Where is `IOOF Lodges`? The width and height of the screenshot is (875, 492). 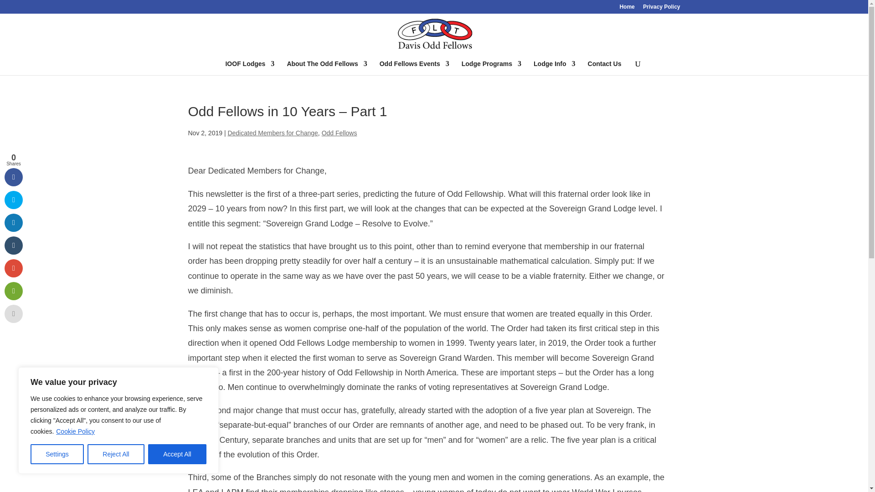 IOOF Lodges is located at coordinates (250, 67).